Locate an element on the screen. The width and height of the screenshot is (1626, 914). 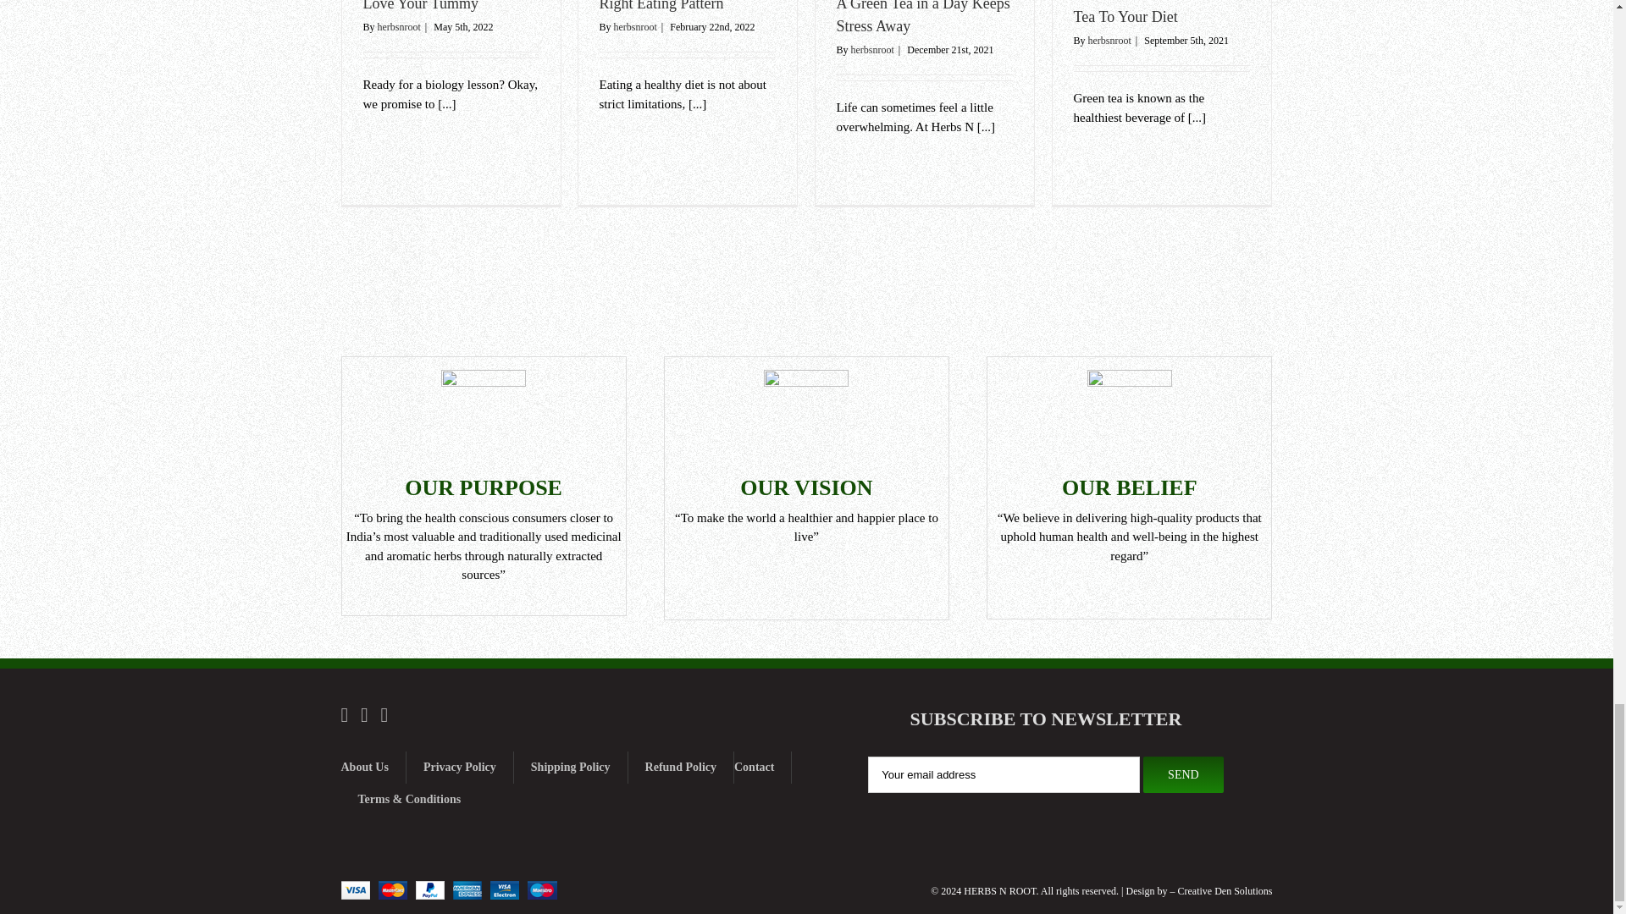
Posts by herbsnroot is located at coordinates (399, 26).